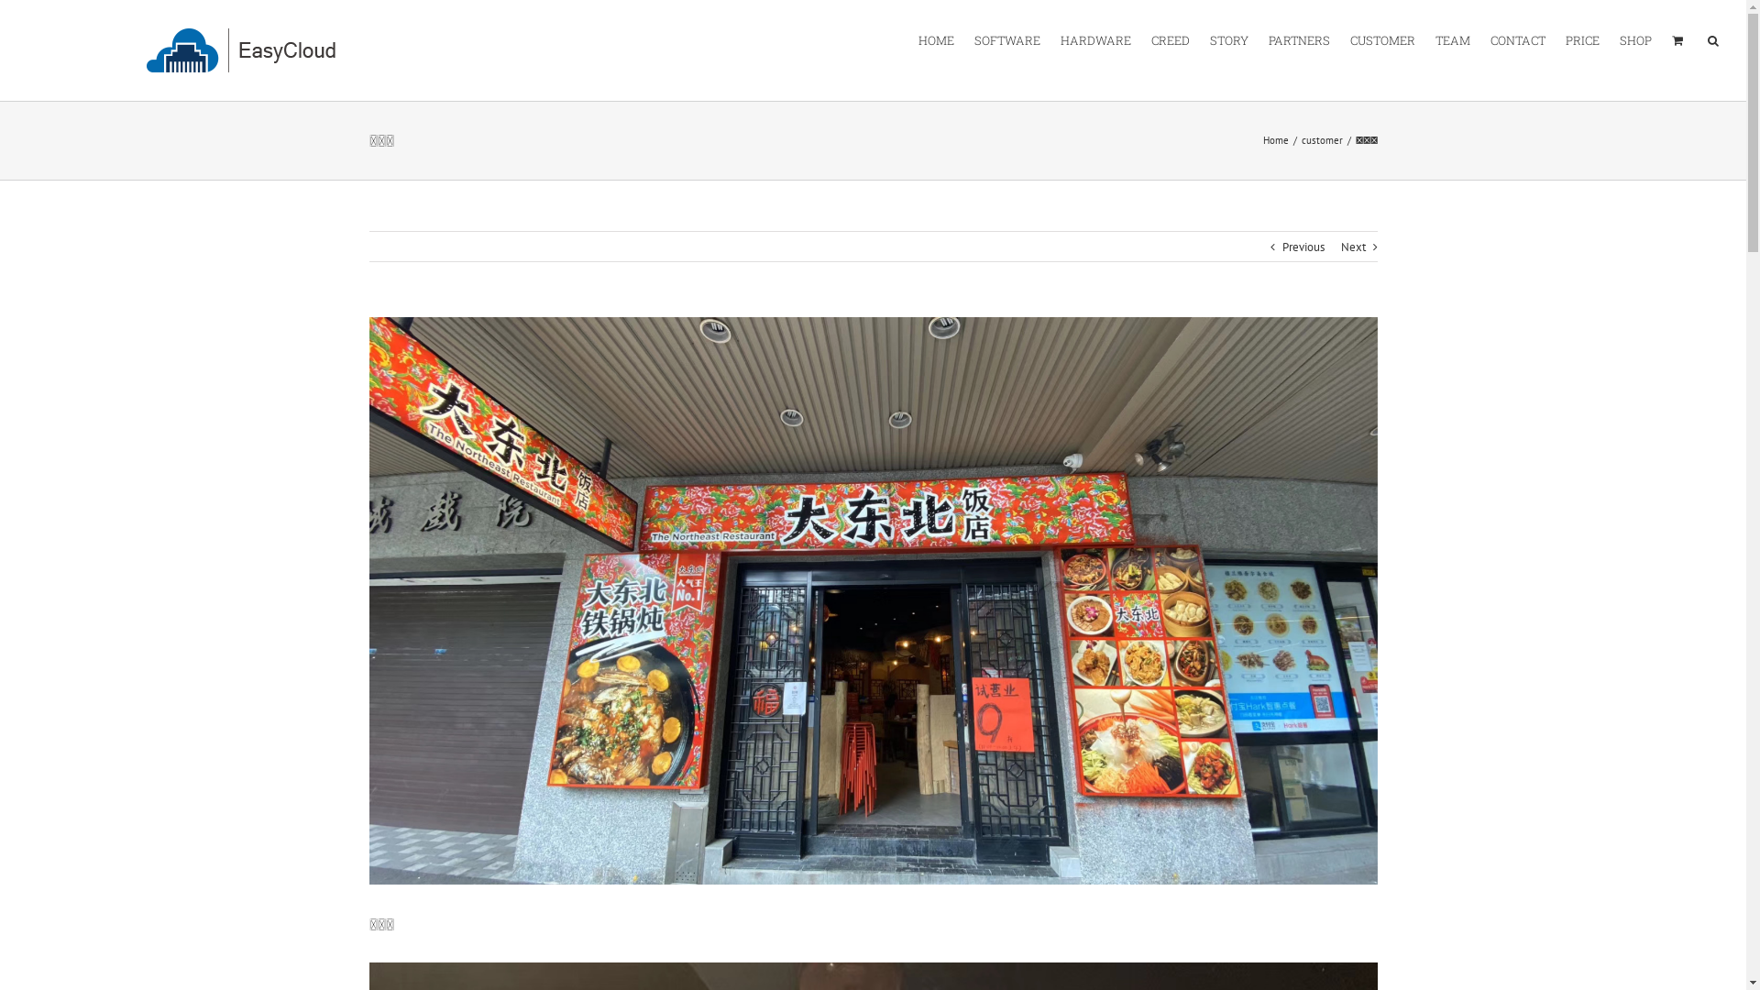 The image size is (1760, 990). I want to click on CUSTOMER, so click(1382, 39).